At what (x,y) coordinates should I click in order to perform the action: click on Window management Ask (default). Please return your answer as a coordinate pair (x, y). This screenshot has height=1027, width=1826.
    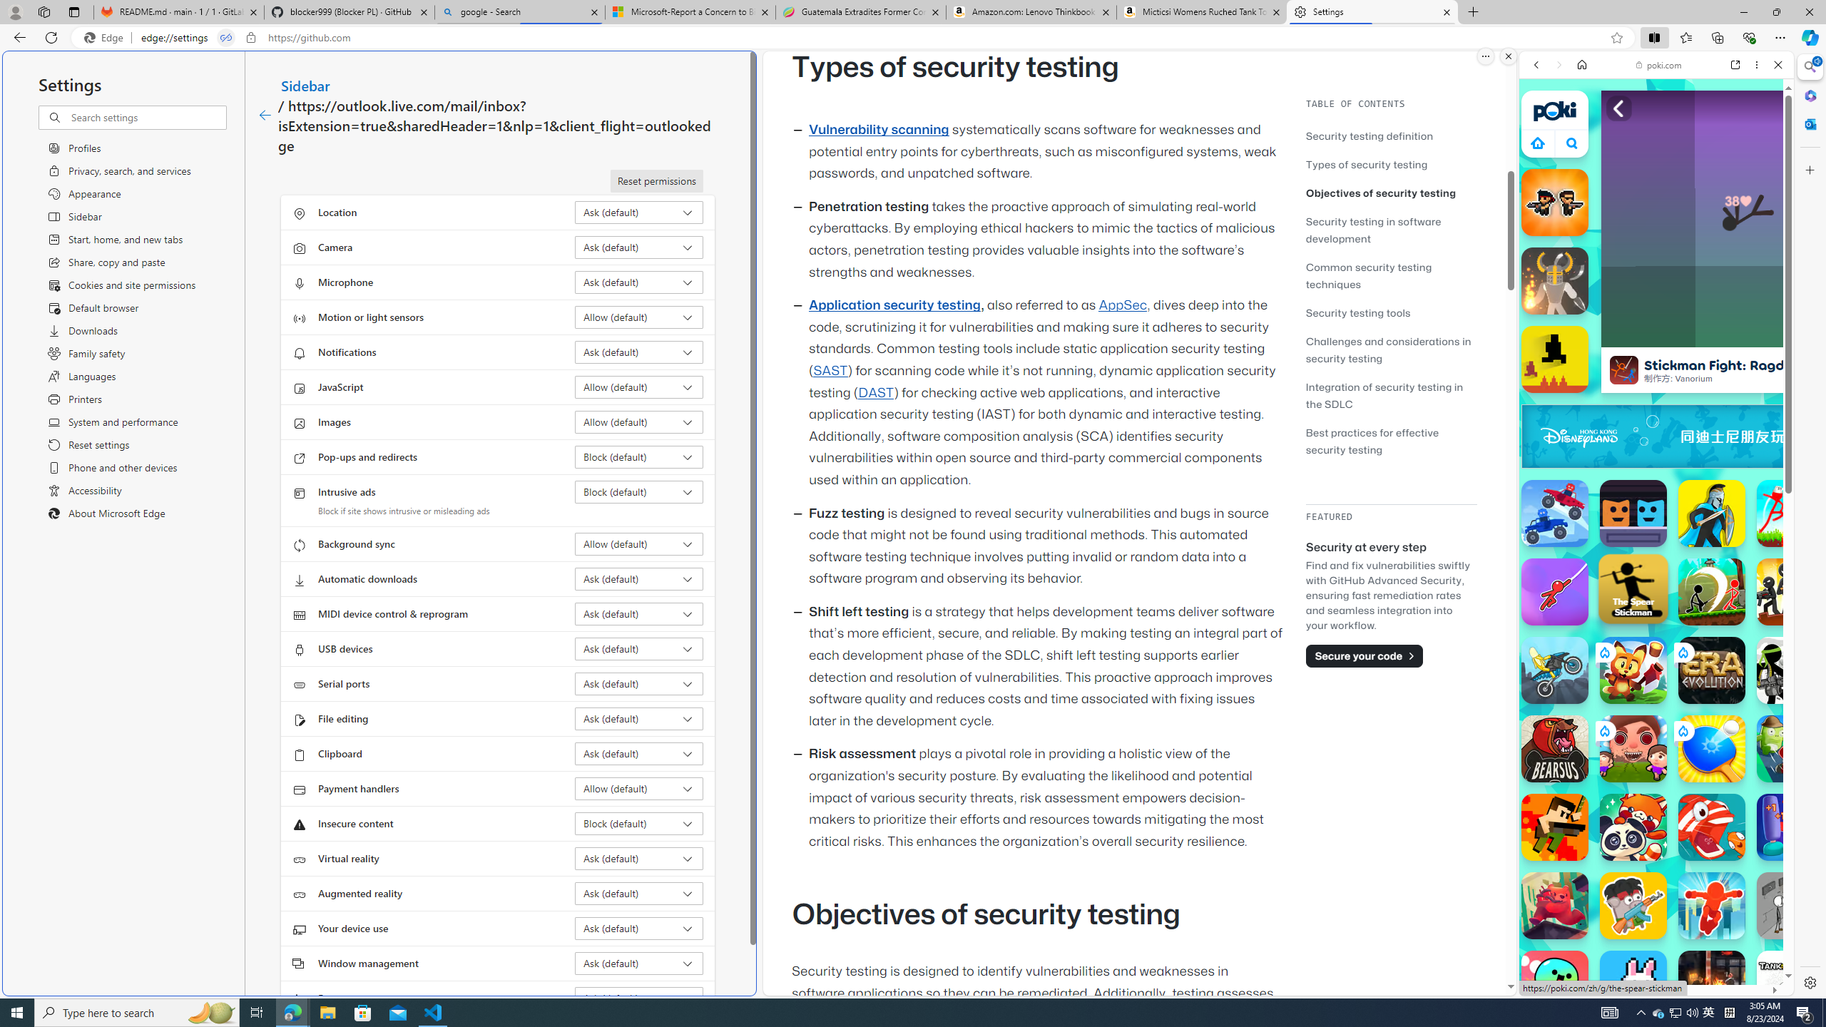
    Looking at the image, I should click on (639, 963).